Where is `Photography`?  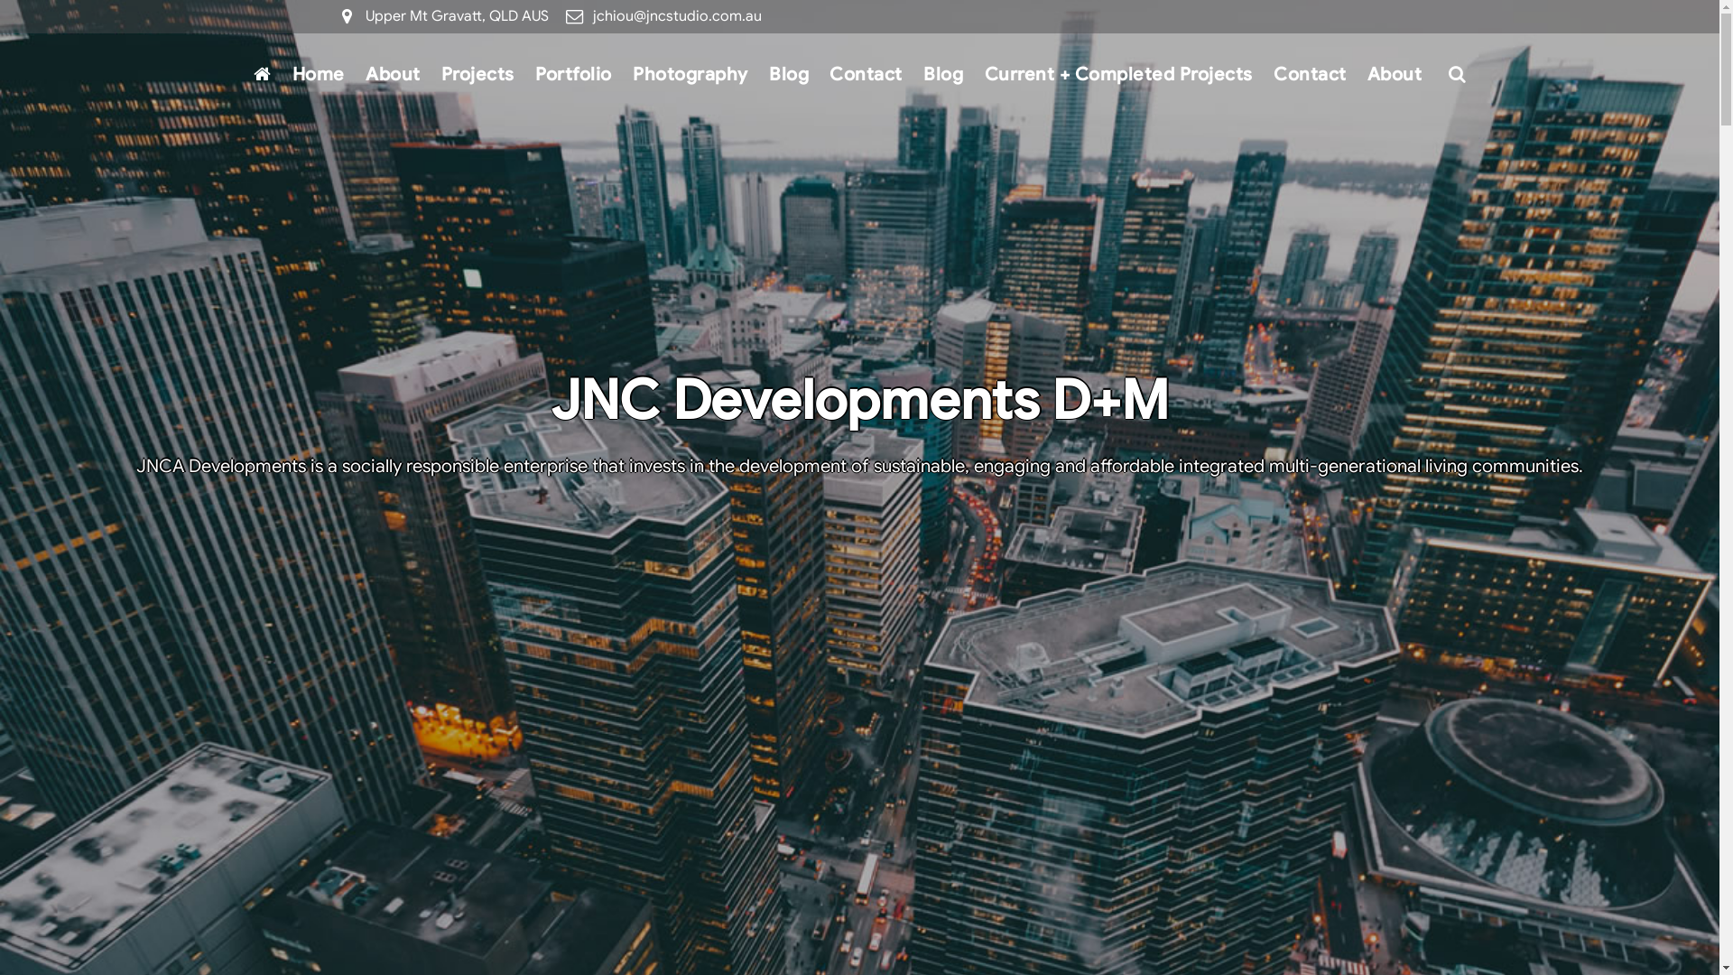
Photography is located at coordinates (690, 76).